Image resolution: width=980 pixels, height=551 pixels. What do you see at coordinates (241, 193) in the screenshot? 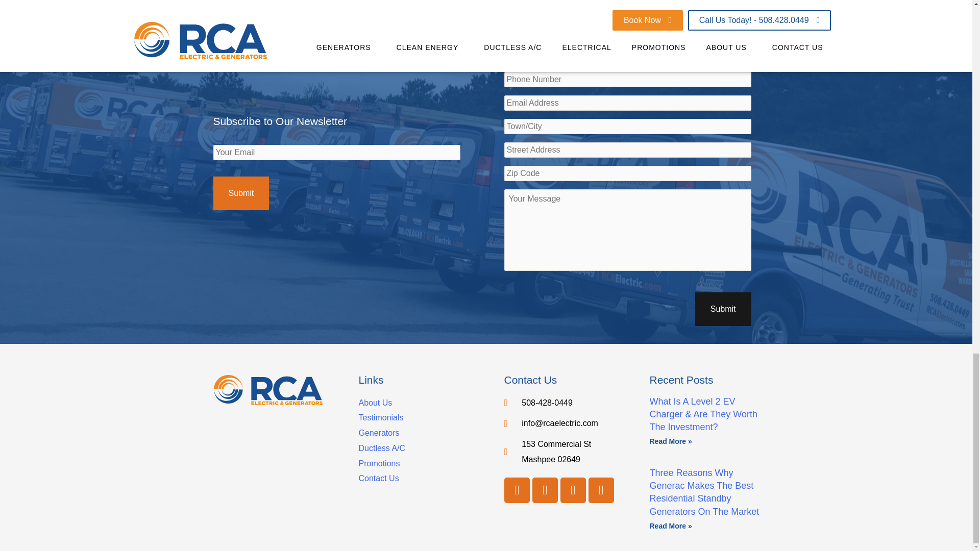
I see `Submit` at bounding box center [241, 193].